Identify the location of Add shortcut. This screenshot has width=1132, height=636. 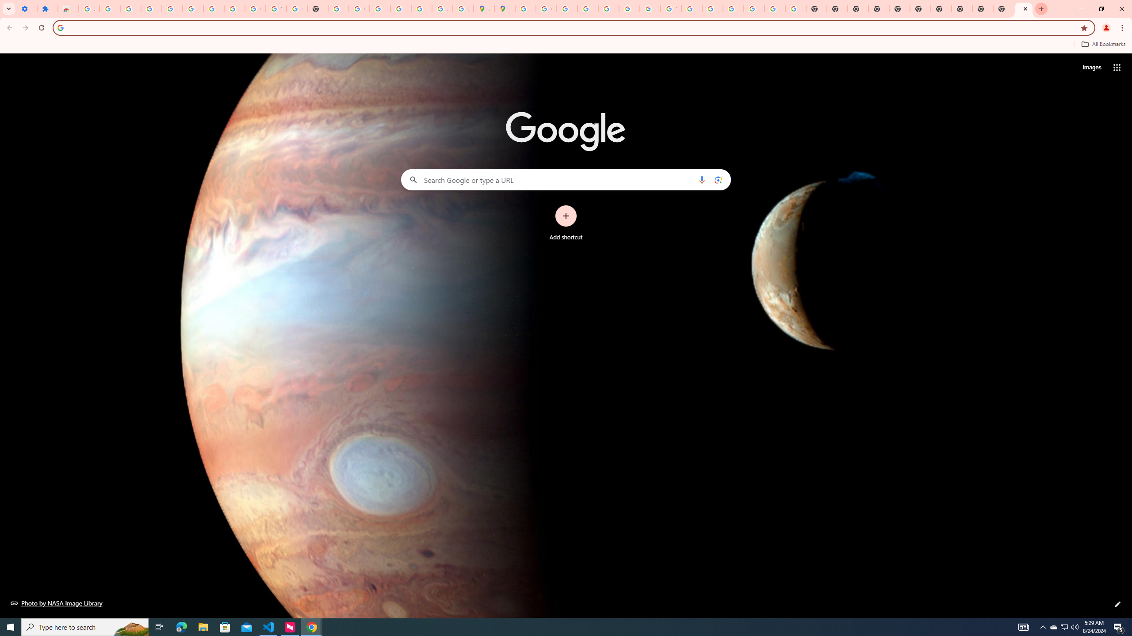
(566, 223).